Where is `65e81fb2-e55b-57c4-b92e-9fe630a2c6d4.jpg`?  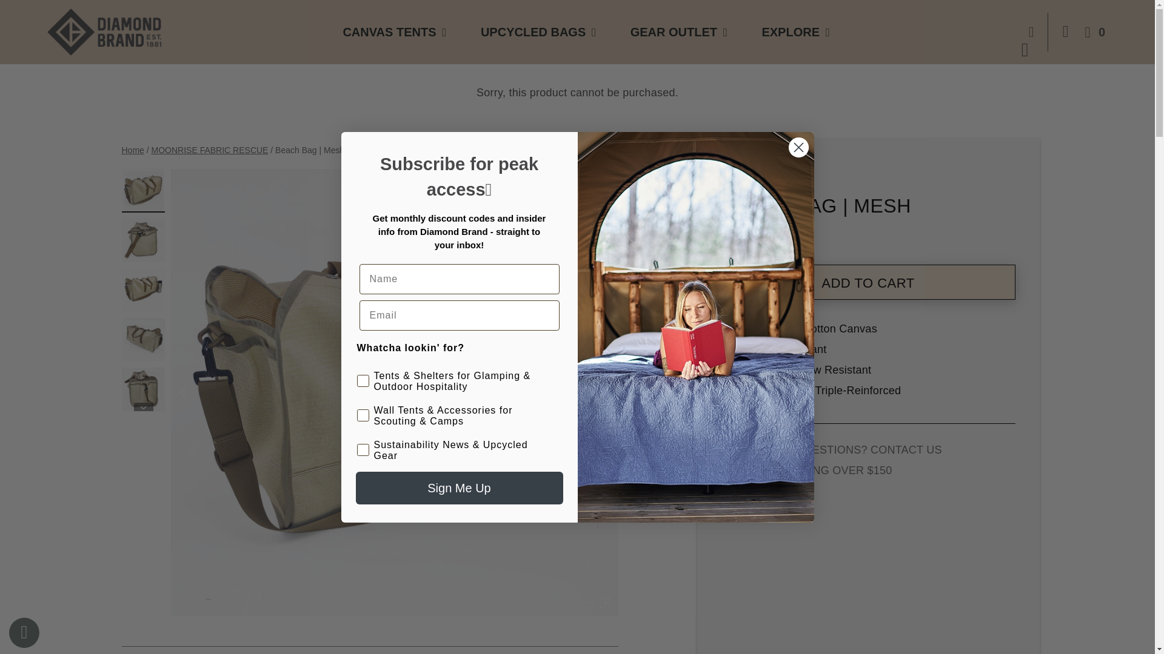
65e81fb2-e55b-57c4-b92e-9fe630a2c6d4.jpg is located at coordinates (143, 389).